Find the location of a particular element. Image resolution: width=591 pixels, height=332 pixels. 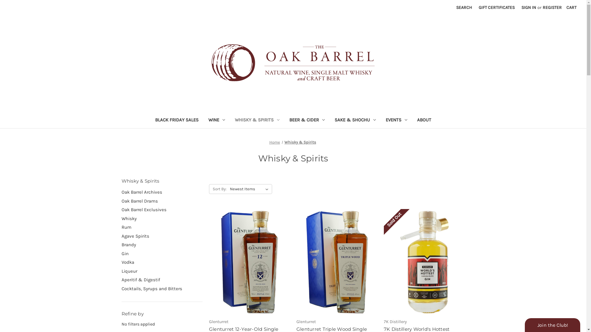

Oak Barrel Exclusives is located at coordinates (162, 210).